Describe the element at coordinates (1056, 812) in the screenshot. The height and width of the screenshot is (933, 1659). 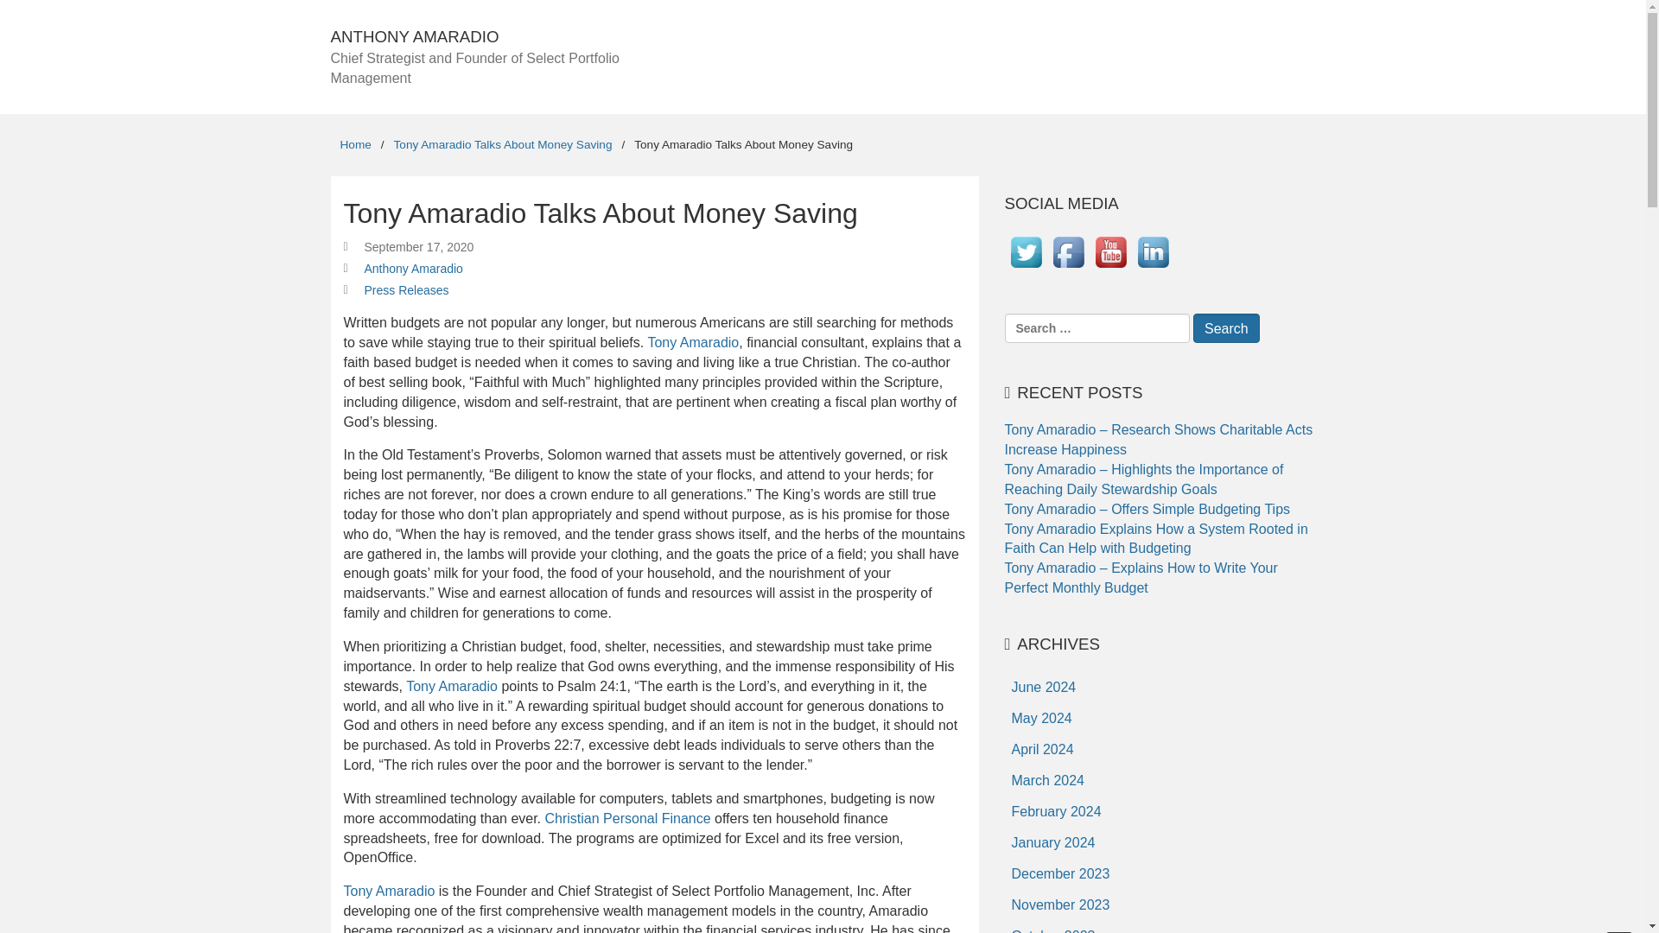
I see `February 2024` at that location.